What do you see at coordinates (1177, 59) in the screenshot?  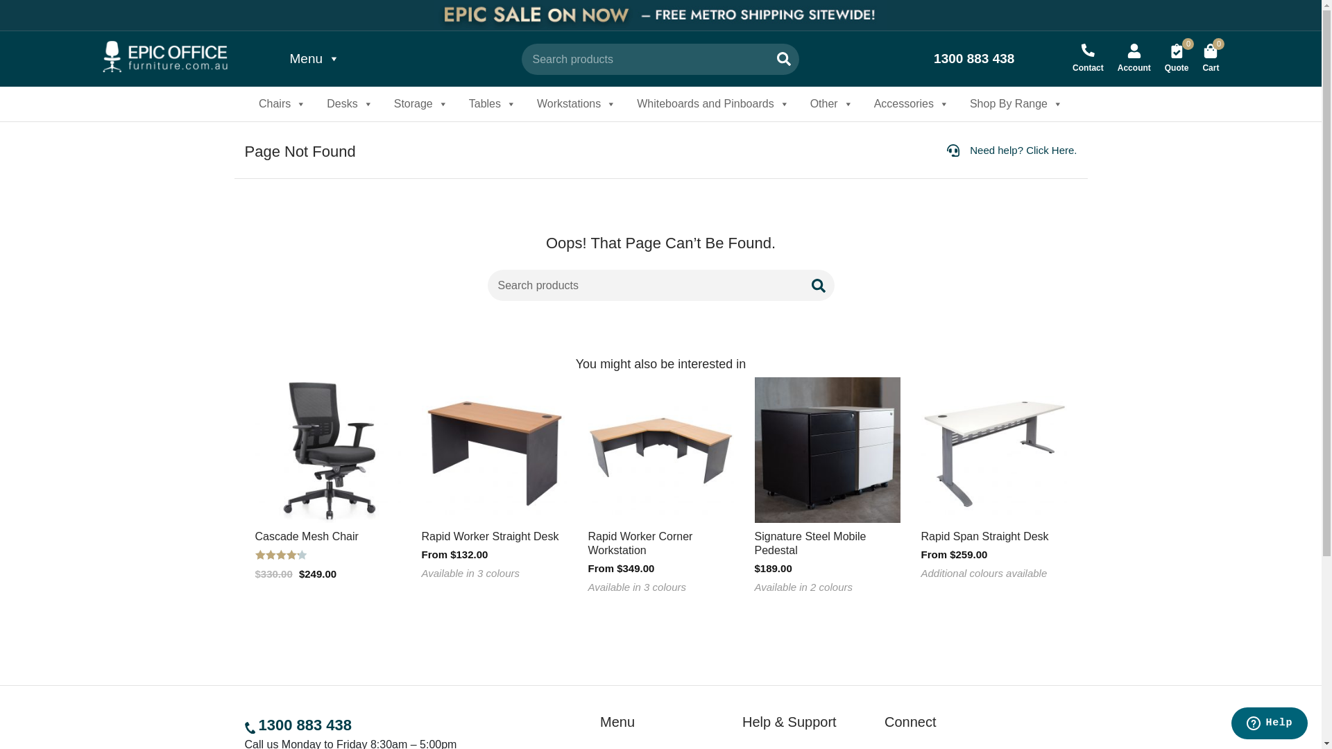 I see `0
Quote` at bounding box center [1177, 59].